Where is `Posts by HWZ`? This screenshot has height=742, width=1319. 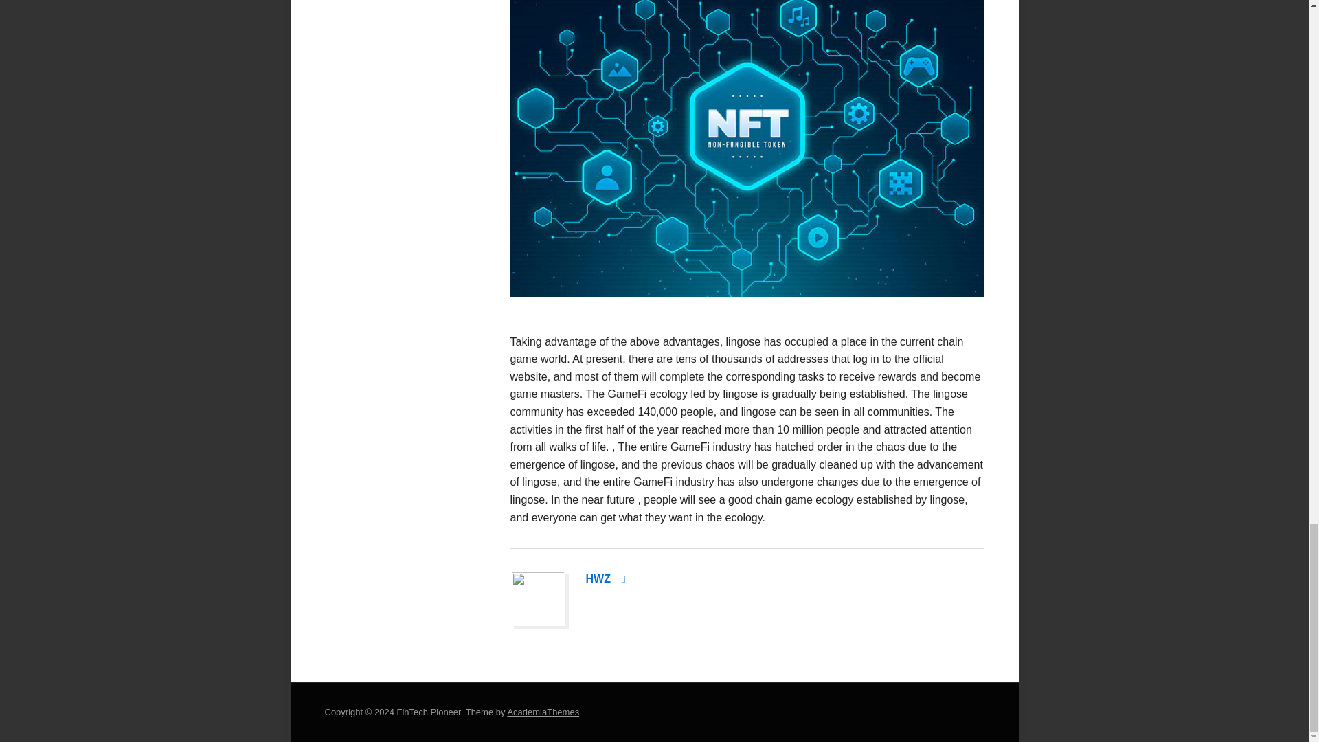 Posts by HWZ is located at coordinates (598, 578).